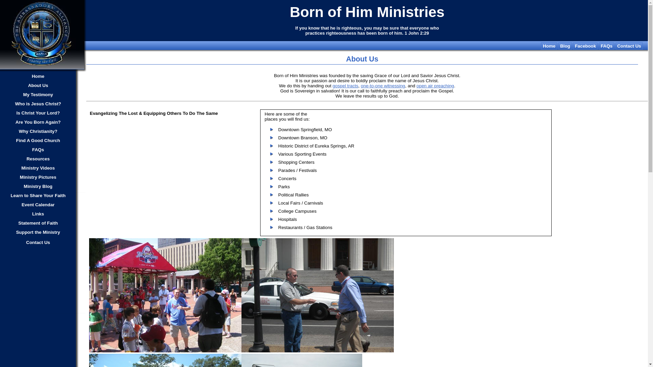  I want to click on Ministry Videos, so click(38, 168).